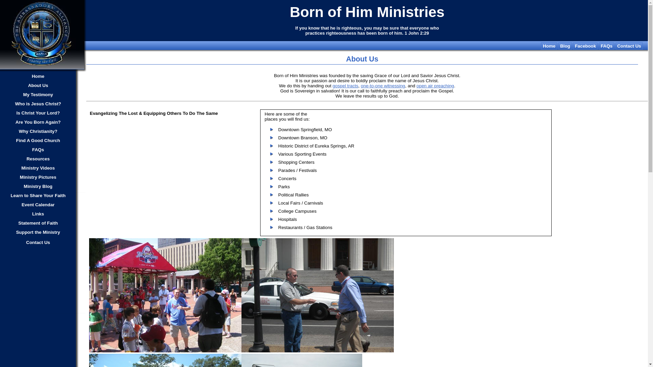  I want to click on Ministry Videos, so click(38, 168).